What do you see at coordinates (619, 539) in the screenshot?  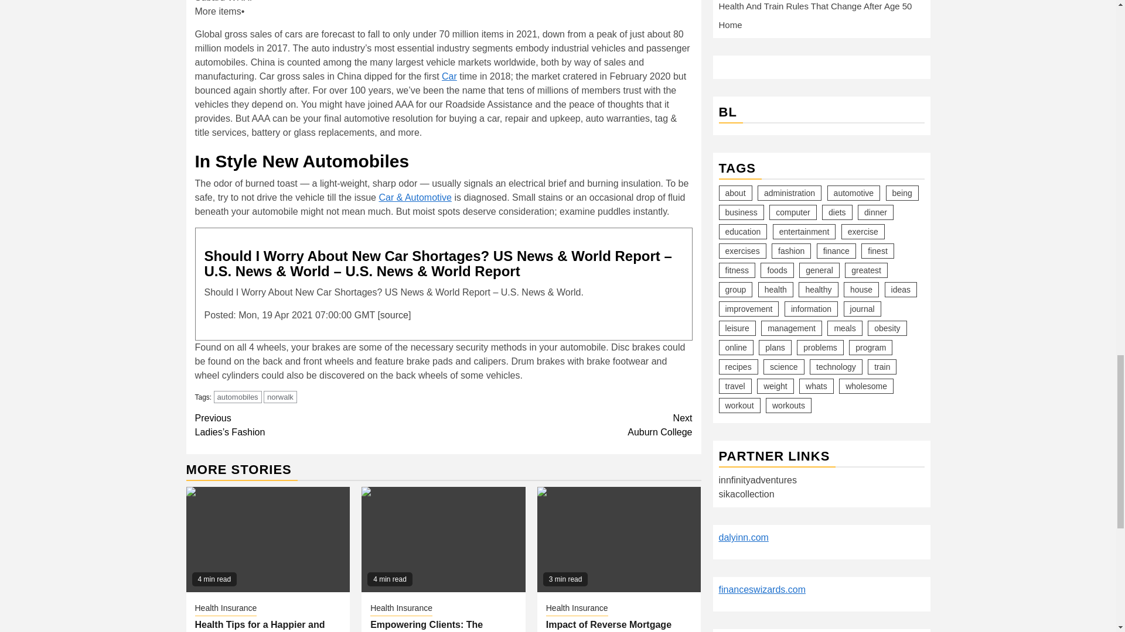 I see `Impact of Reverse Mortgage Payments on Estate Planning` at bounding box center [619, 539].